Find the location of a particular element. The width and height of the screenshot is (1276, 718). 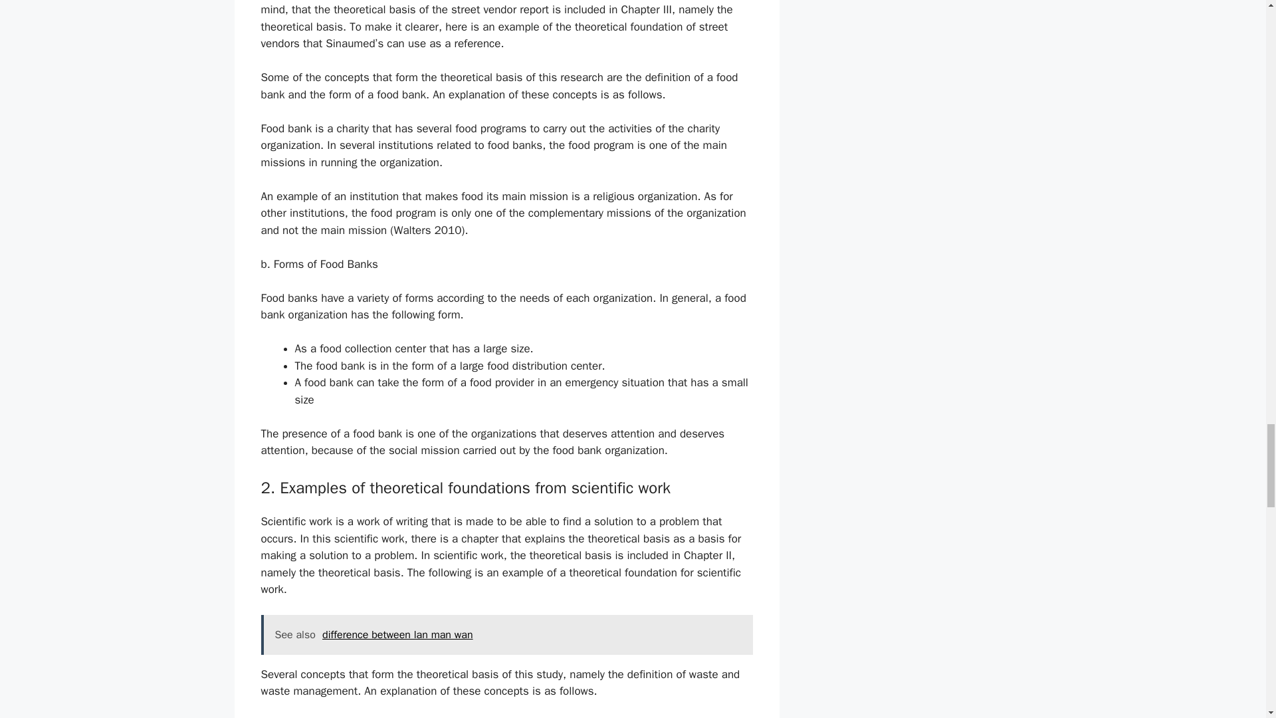

See also  difference between lan man wan is located at coordinates (506, 634).